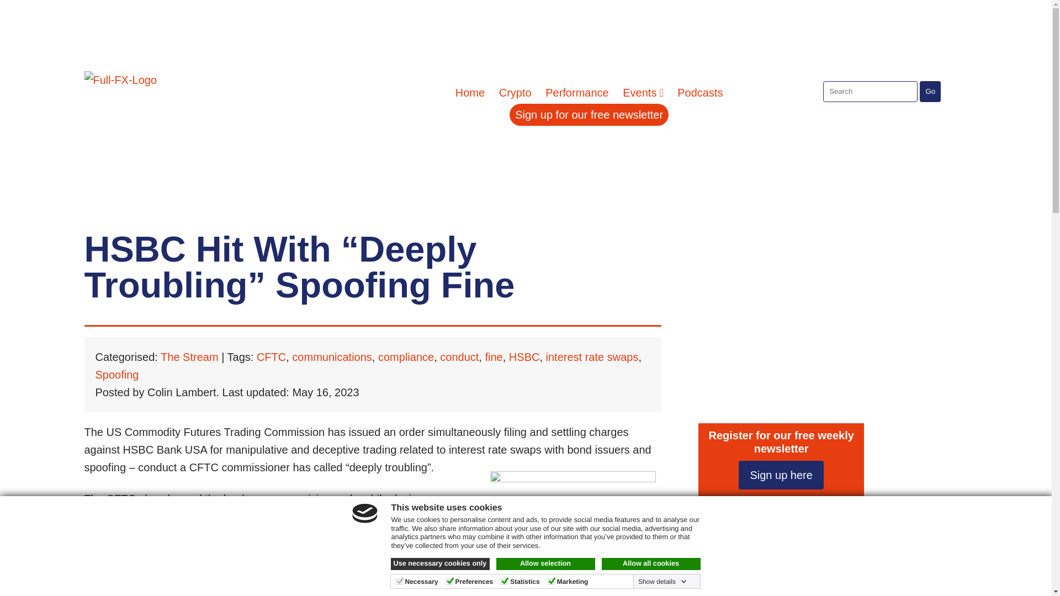 The width and height of the screenshot is (1060, 596). What do you see at coordinates (441, 563) in the screenshot?
I see `Use necessary cookies only` at bounding box center [441, 563].